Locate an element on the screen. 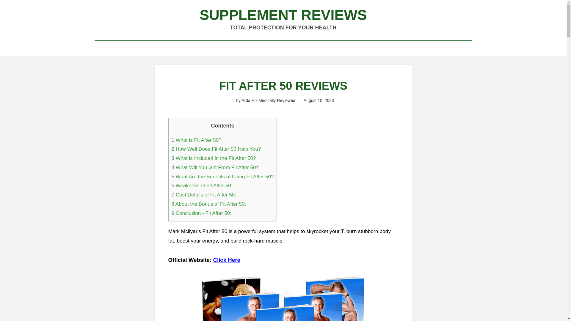 The image size is (571, 321). August 10, 2023 is located at coordinates (317, 100).